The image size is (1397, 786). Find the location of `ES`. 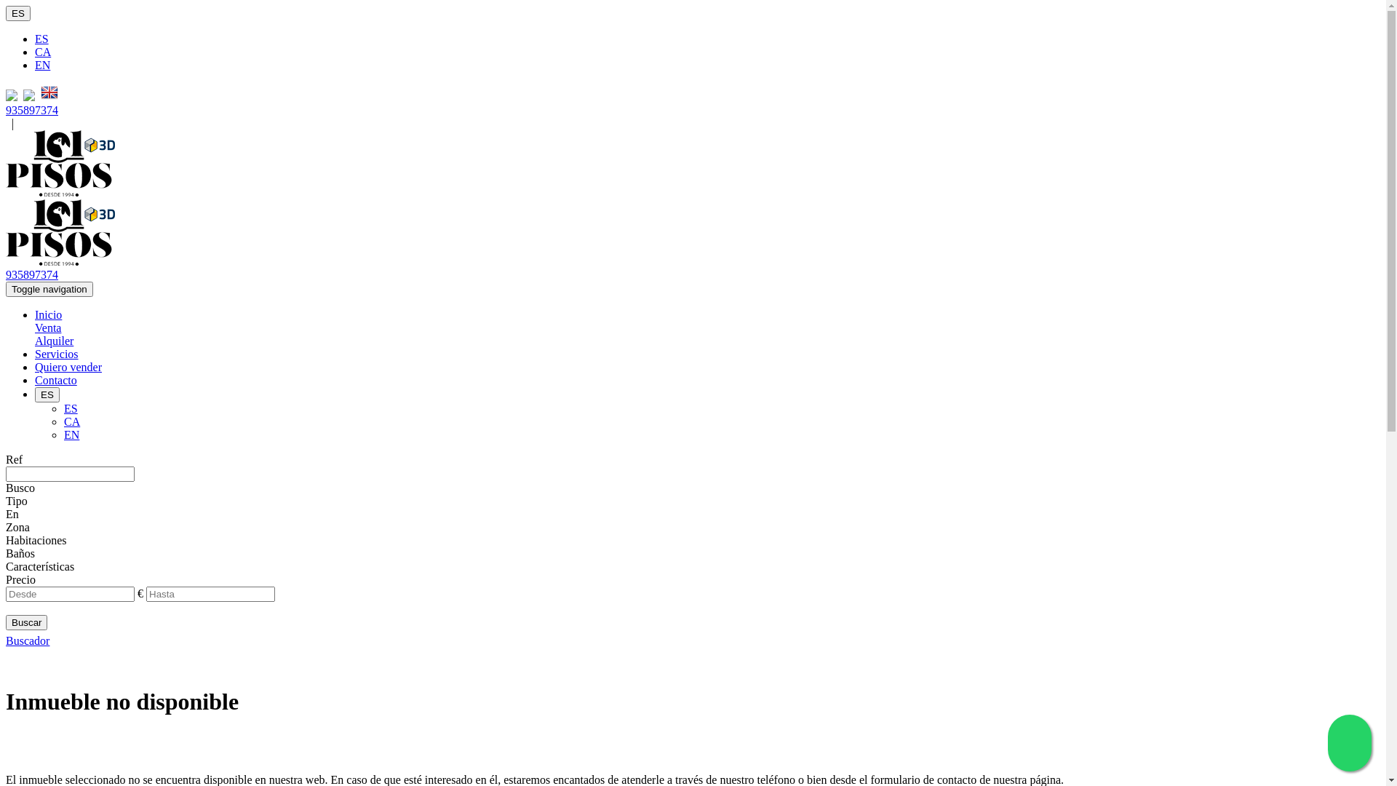

ES is located at coordinates (47, 394).